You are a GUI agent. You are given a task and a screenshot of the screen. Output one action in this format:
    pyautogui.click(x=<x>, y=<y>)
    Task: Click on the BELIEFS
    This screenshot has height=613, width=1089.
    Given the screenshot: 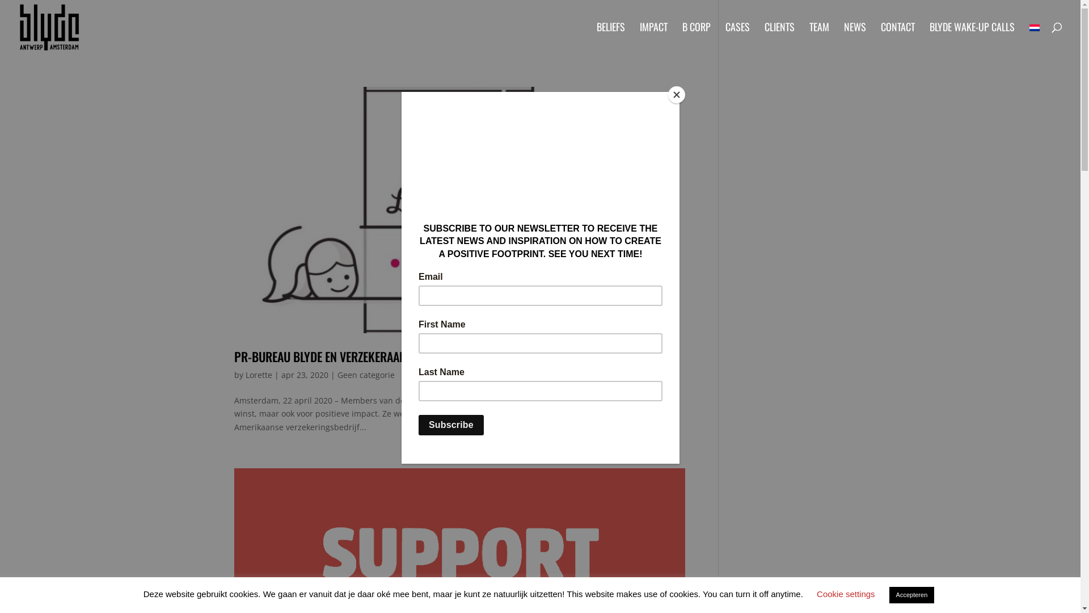 What is the action you would take?
    pyautogui.click(x=611, y=38)
    